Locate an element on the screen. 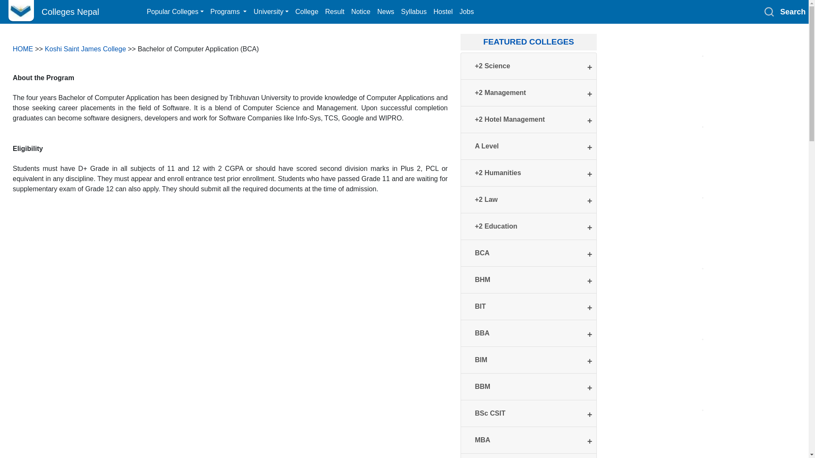 The image size is (815, 458). Popular Colleges is located at coordinates (175, 11).